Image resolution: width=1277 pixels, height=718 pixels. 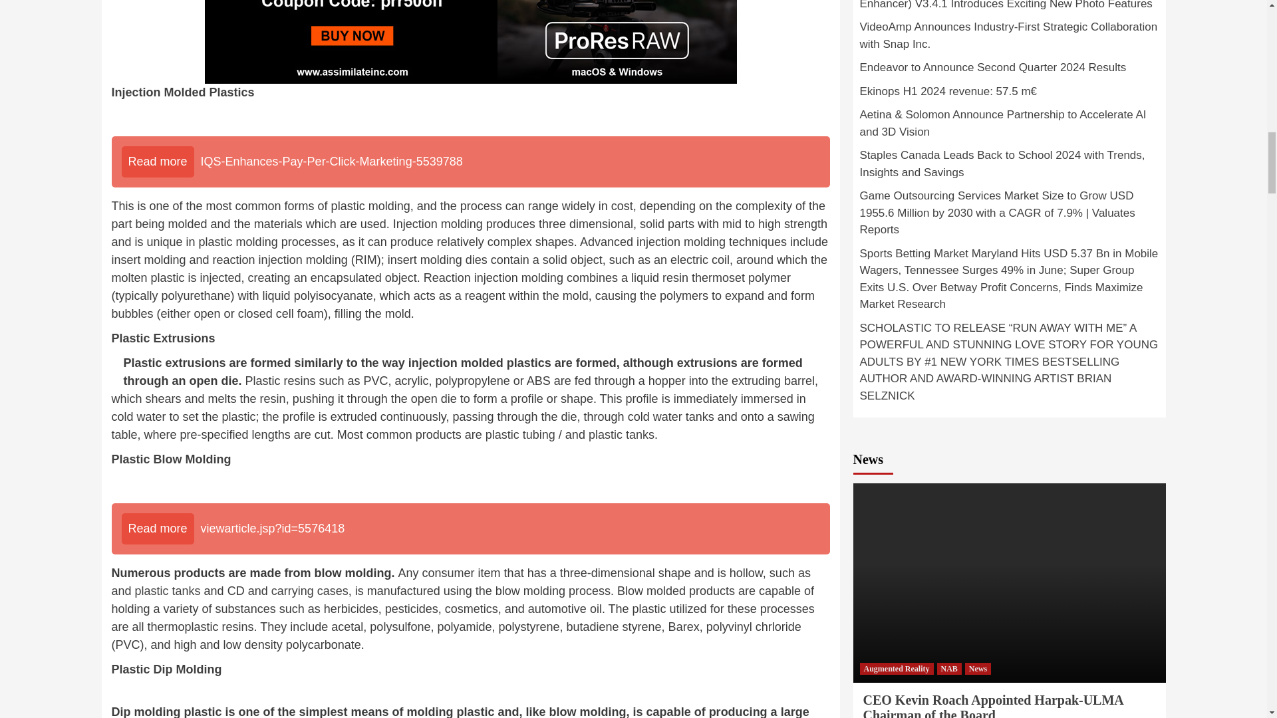 What do you see at coordinates (471, 162) in the screenshot?
I see `Read moreIQS-Enhances-Pay-Per-Click-Marketing-5539788` at bounding box center [471, 162].